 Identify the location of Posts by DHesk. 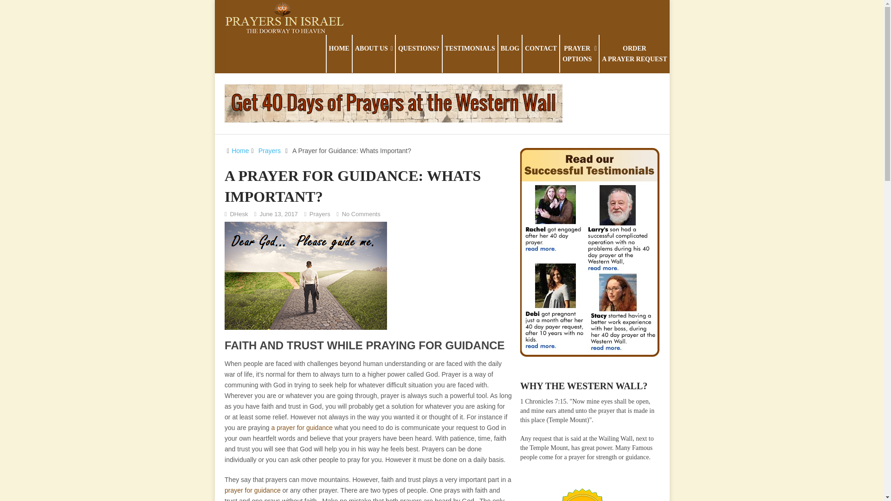
(239, 213).